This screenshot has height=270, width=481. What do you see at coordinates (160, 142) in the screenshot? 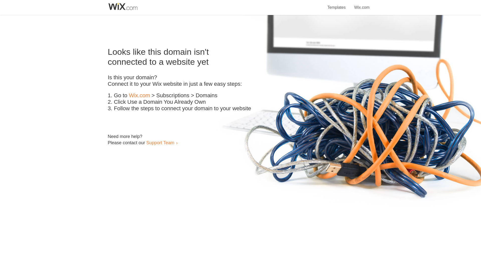
I see `Support Team` at bounding box center [160, 142].